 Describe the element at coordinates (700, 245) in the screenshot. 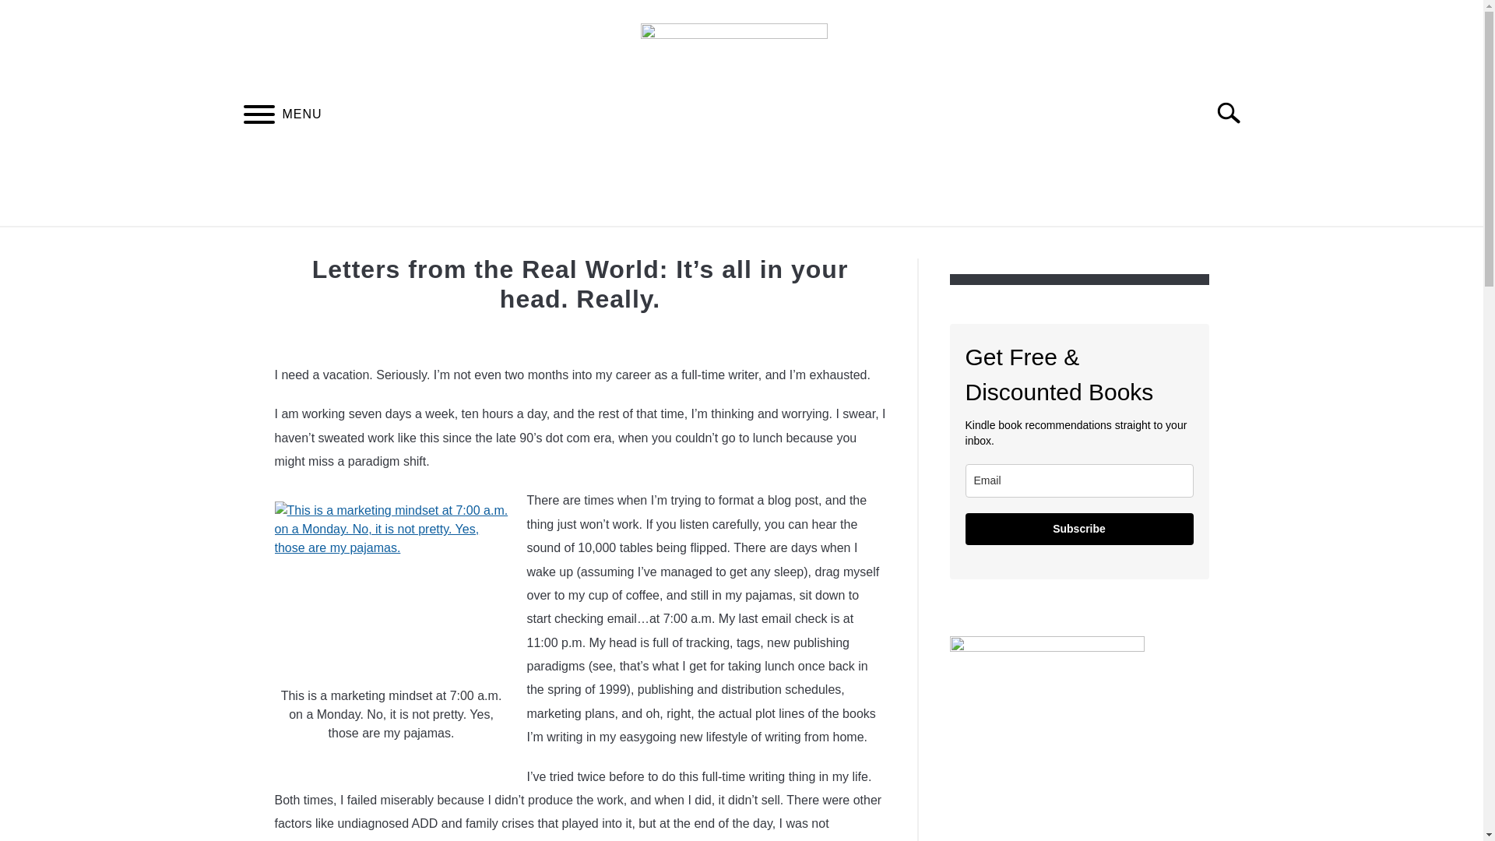

I see `AMAZON ADVERTISING KDP` at that location.